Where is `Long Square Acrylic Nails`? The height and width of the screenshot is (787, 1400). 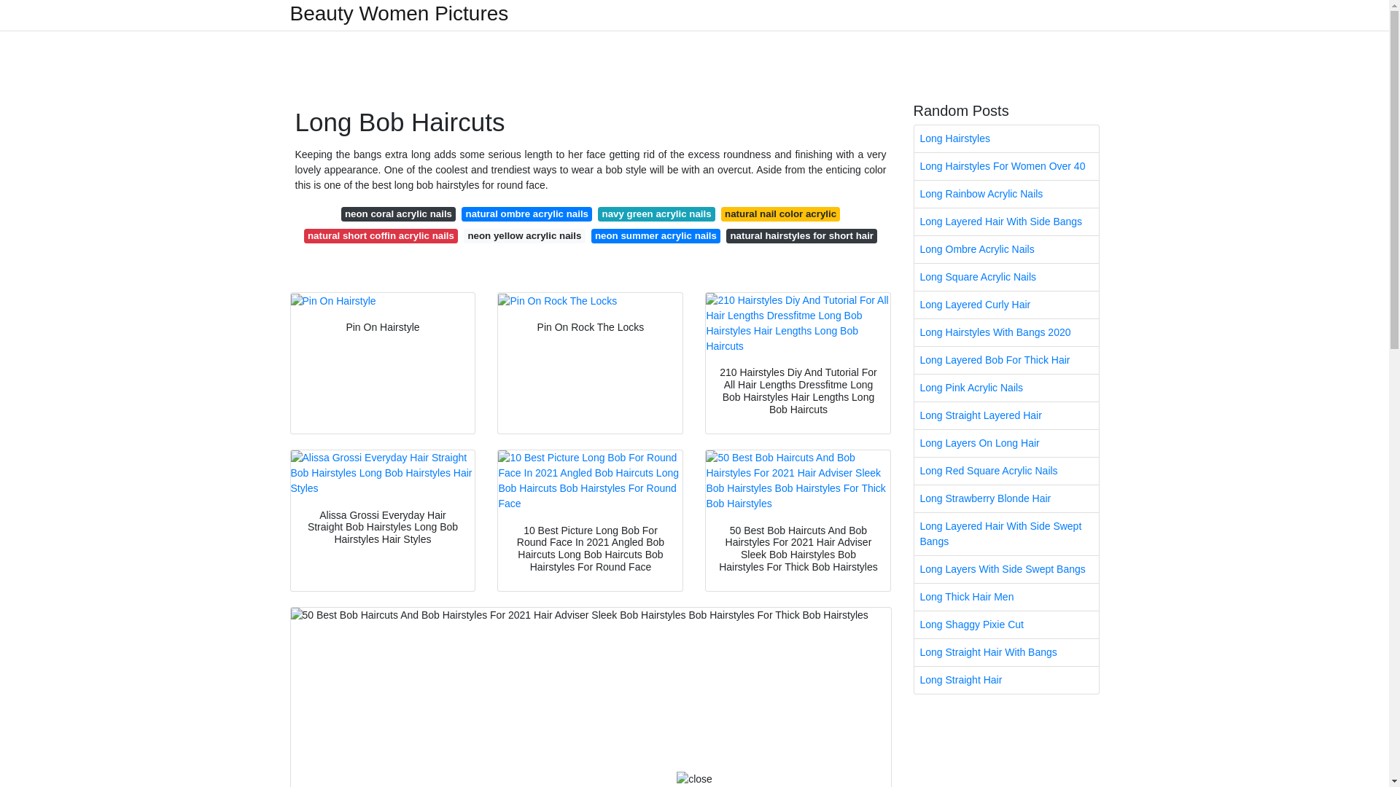
Long Square Acrylic Nails is located at coordinates (1006, 277).